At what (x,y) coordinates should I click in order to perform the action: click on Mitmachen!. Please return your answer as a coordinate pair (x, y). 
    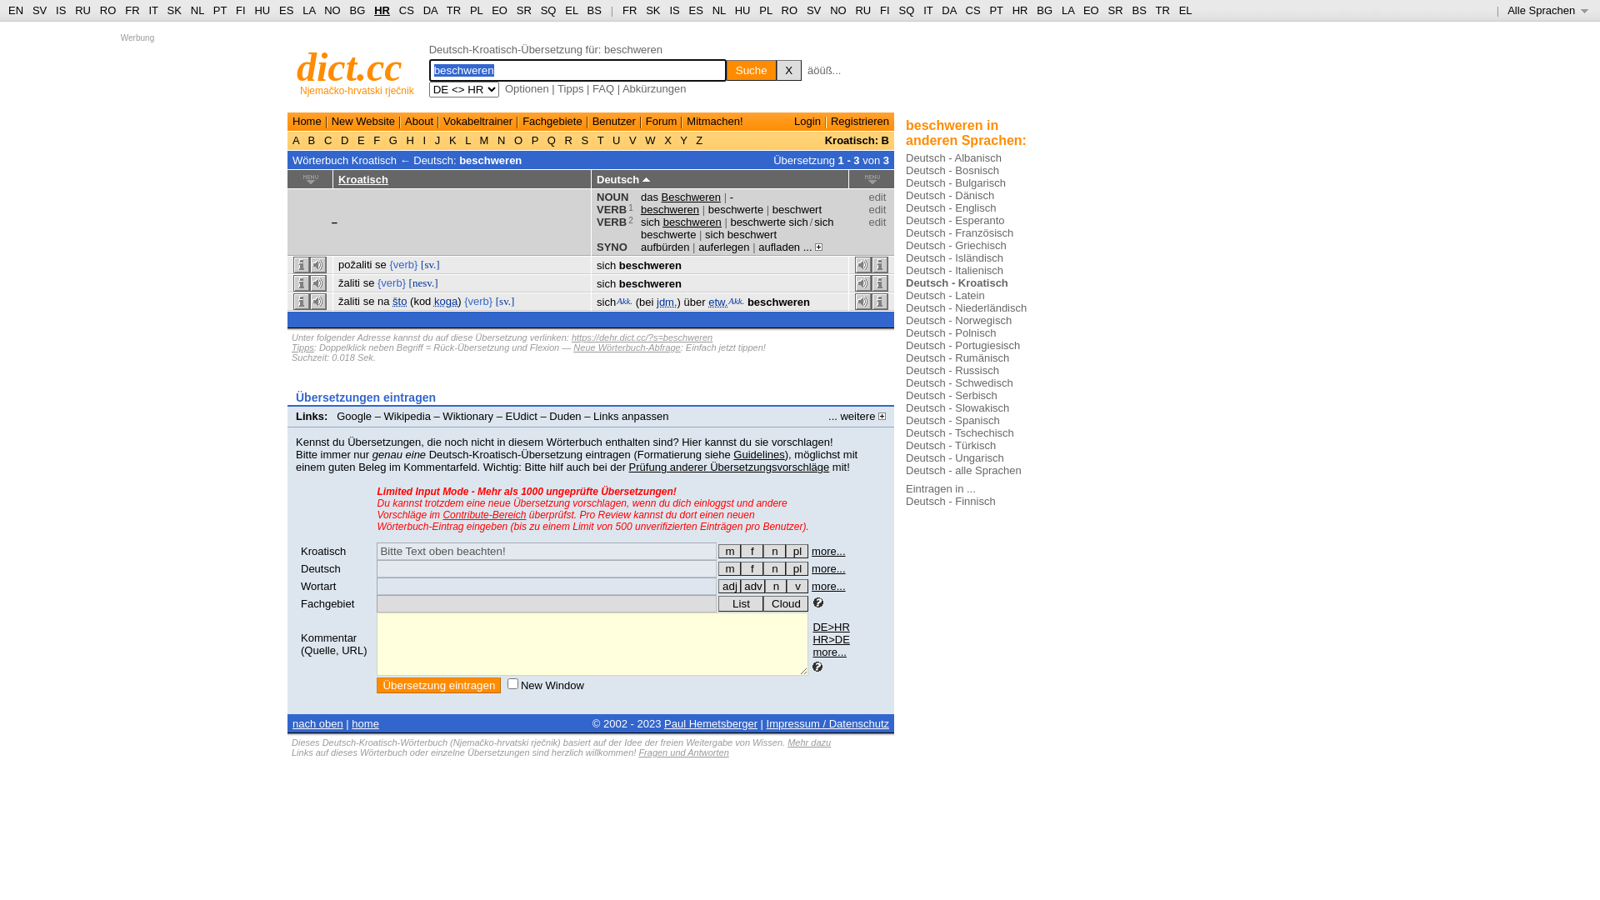
    Looking at the image, I should click on (715, 122).